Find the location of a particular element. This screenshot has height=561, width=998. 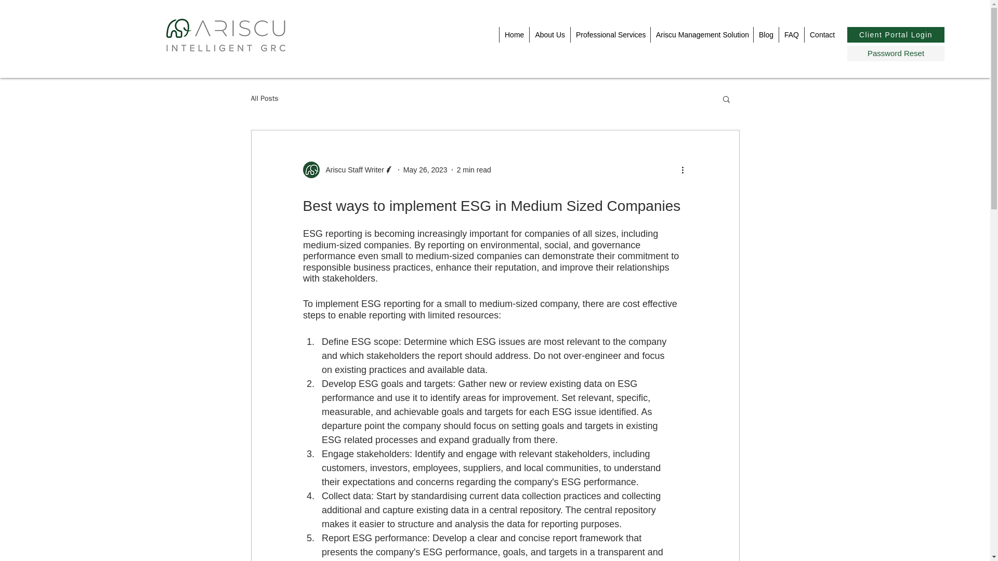

Home is located at coordinates (514, 34).